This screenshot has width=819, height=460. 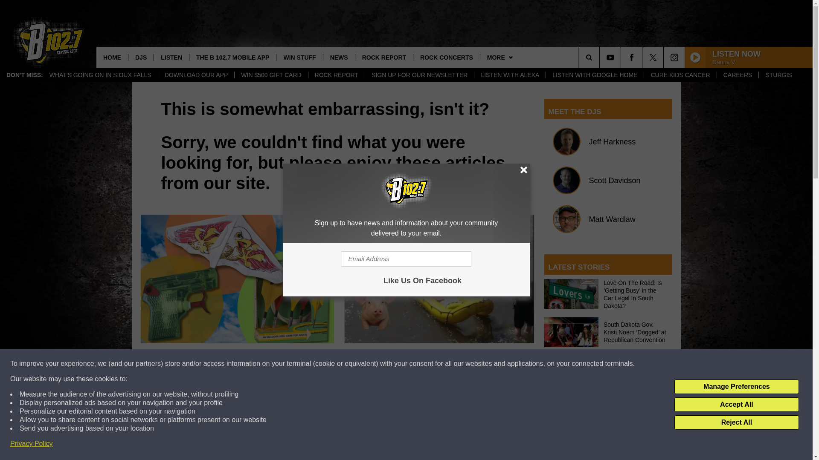 What do you see at coordinates (736, 423) in the screenshot?
I see `Reject All` at bounding box center [736, 423].